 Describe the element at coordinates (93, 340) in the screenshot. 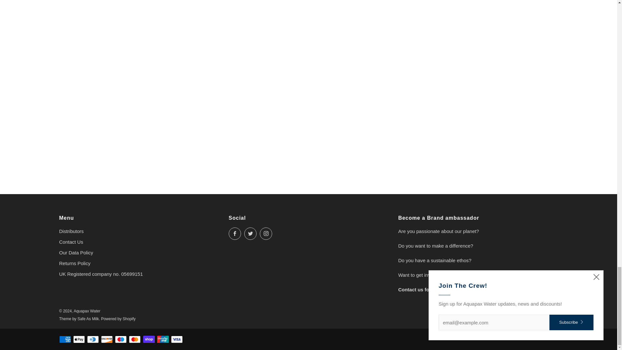

I see `Diners Club` at that location.